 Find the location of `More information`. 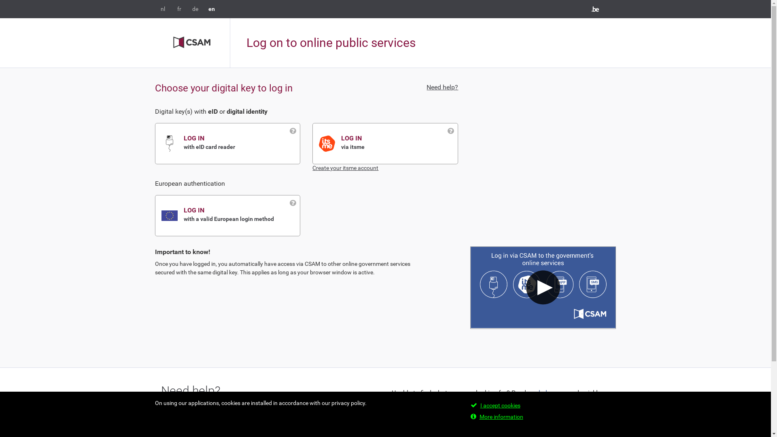

More information is located at coordinates (501, 417).